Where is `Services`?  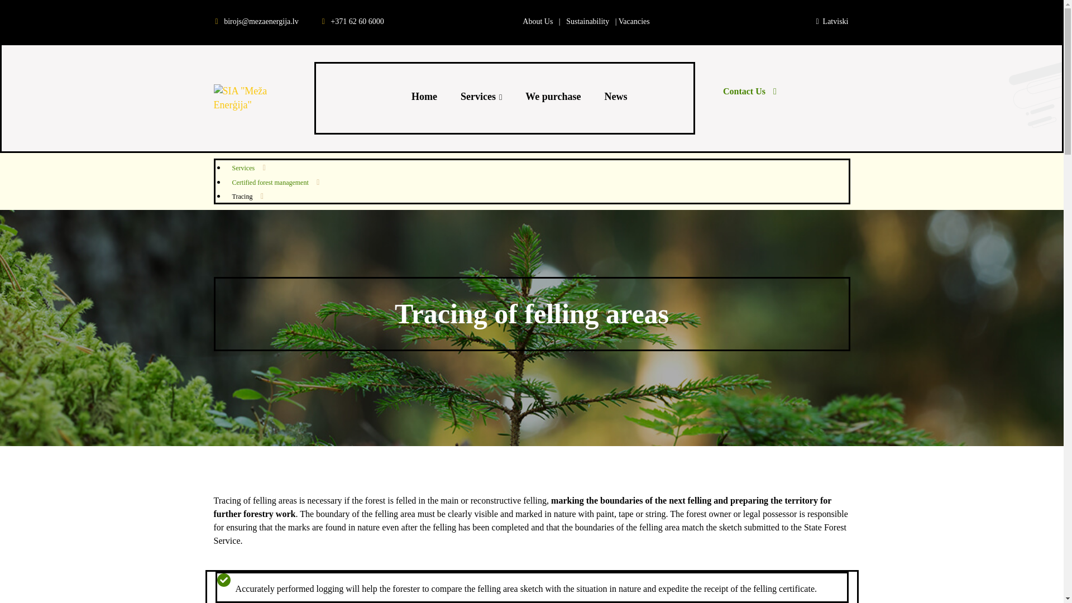 Services is located at coordinates (481, 97).